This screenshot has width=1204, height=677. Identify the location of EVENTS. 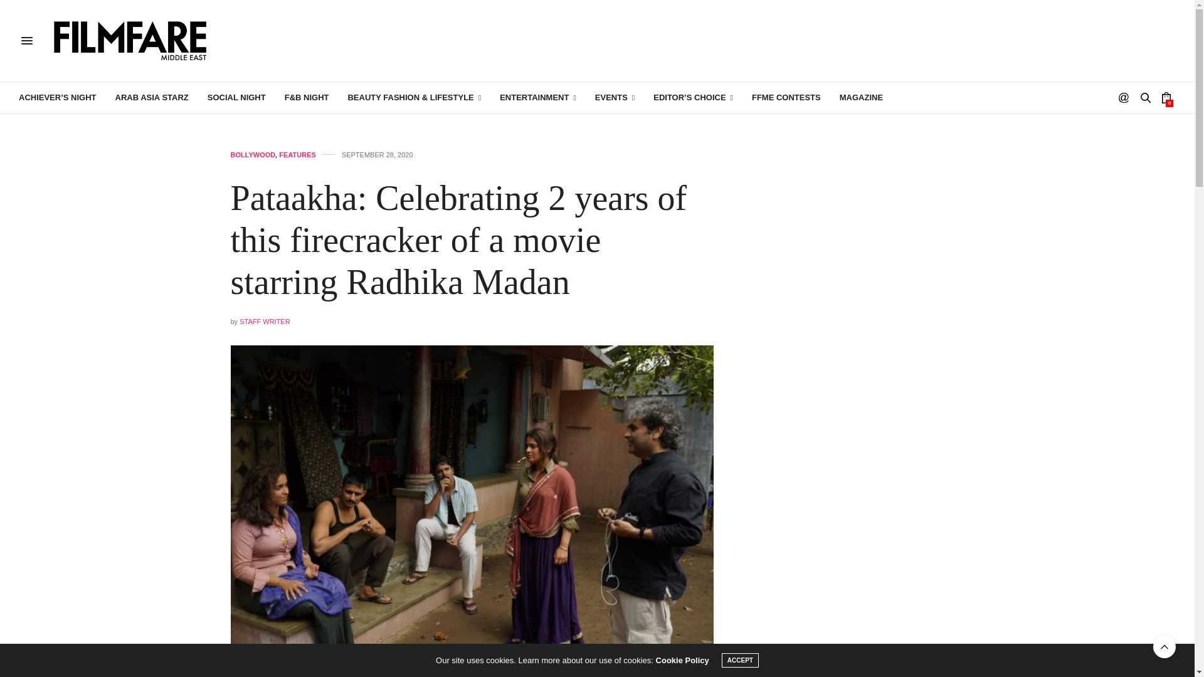
(615, 98).